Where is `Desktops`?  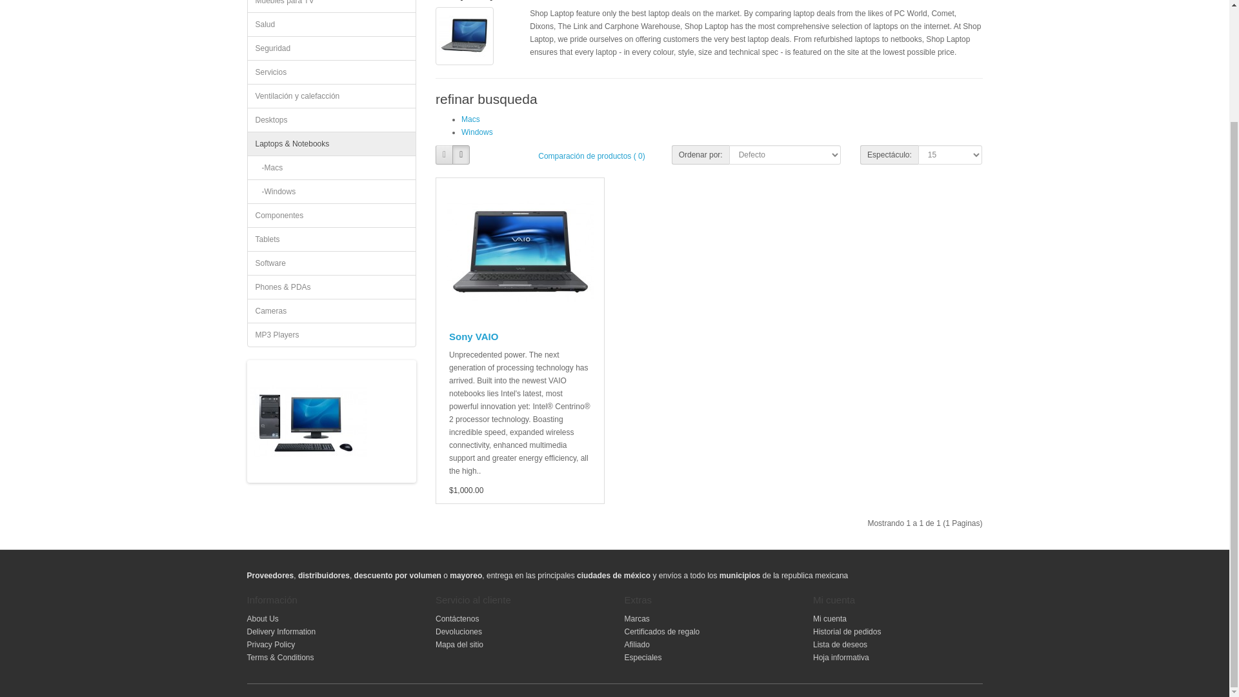 Desktops is located at coordinates (332, 120).